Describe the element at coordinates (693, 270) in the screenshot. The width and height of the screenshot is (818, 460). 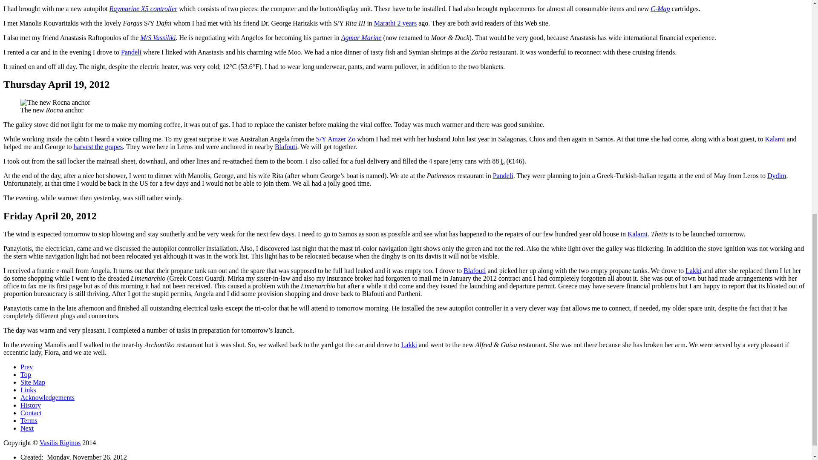
I see `Lakki` at that location.